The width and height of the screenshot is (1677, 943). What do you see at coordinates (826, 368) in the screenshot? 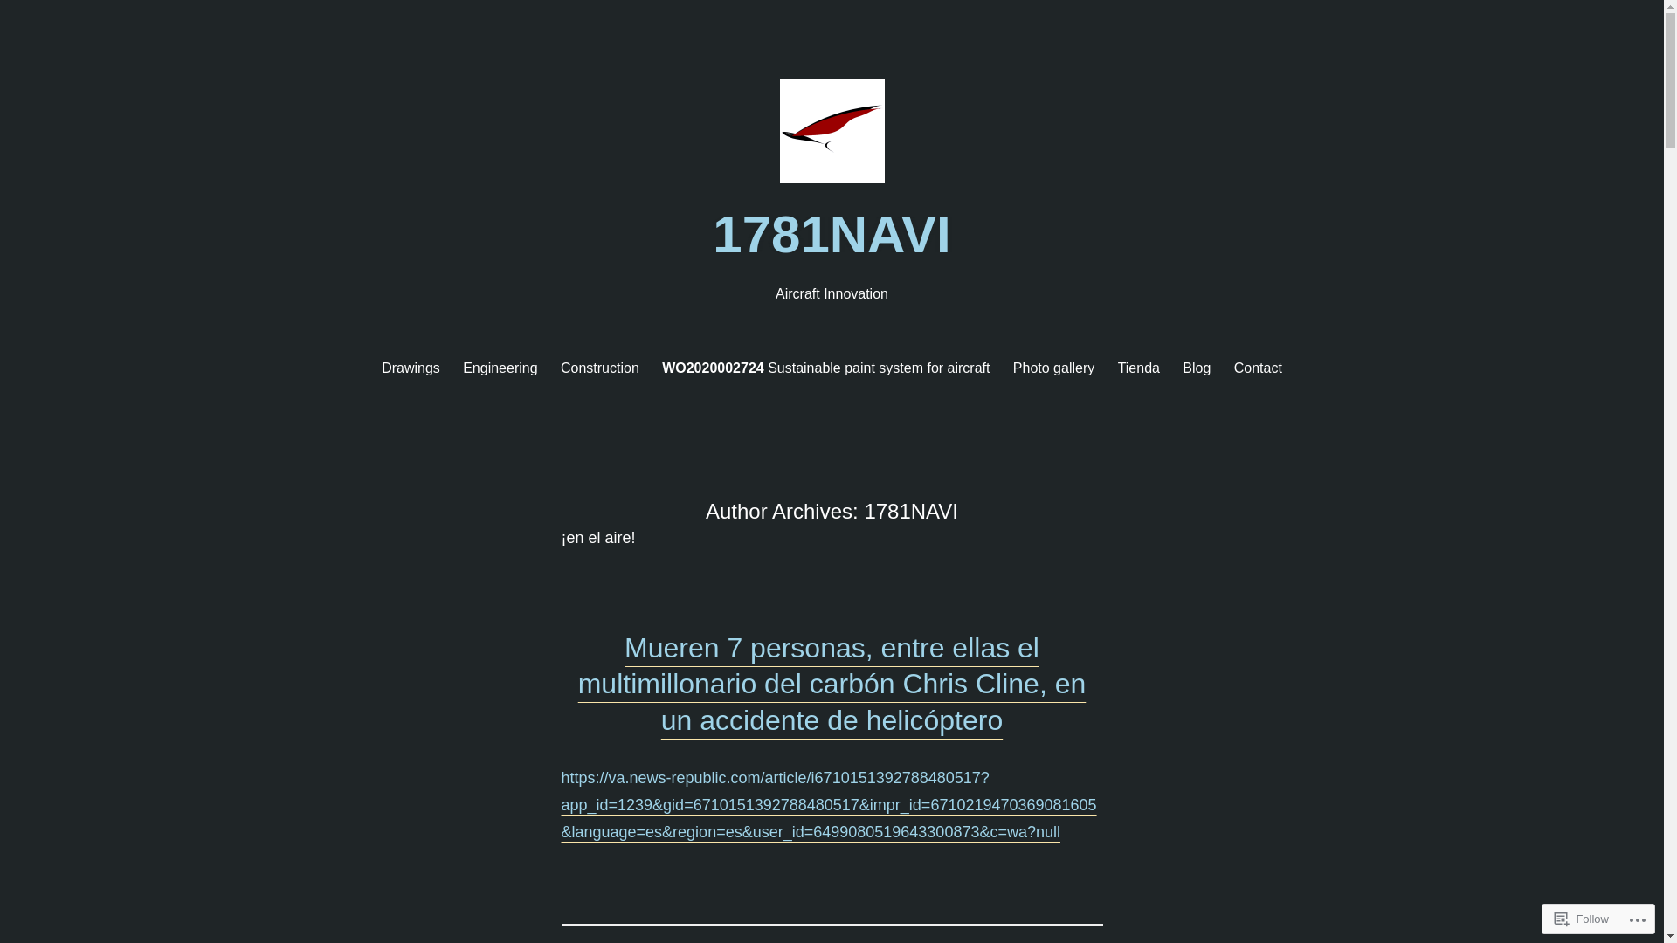
I see `WO2020002724 Sustainable paint system for aircraft` at bounding box center [826, 368].